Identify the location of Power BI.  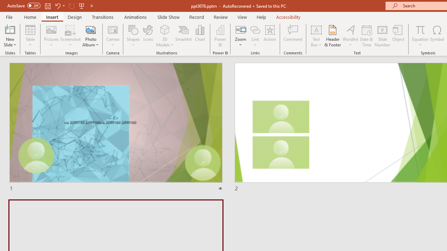
(220, 36).